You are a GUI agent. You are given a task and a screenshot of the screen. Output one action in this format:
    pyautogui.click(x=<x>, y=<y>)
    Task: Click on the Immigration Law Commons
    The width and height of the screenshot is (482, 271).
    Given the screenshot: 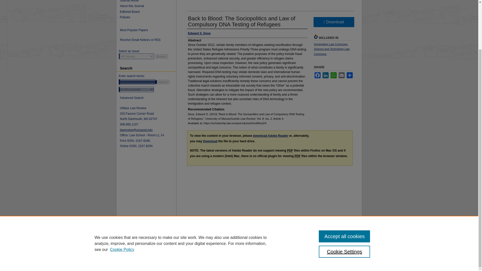 What is the action you would take?
    pyautogui.click(x=330, y=44)
    